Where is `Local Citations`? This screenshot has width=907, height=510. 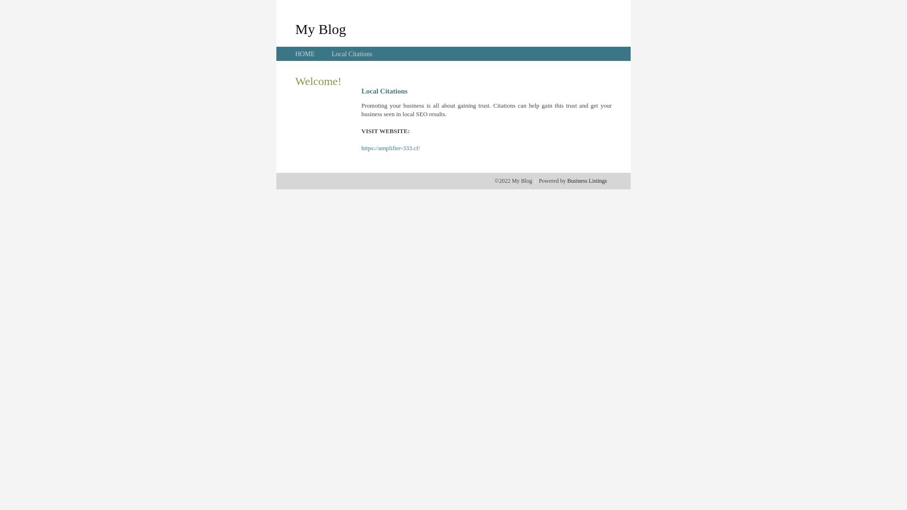
Local Citations is located at coordinates (352, 54).